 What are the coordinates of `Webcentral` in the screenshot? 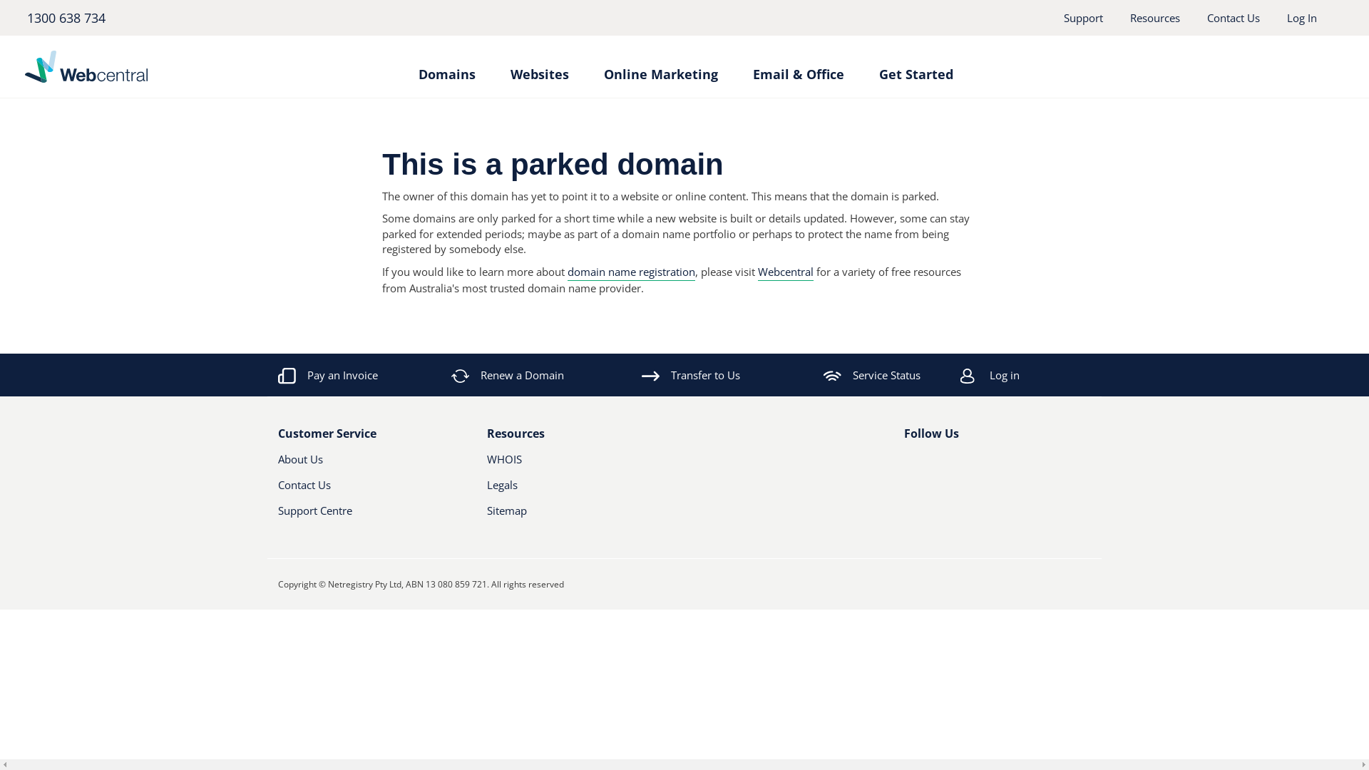 It's located at (154, 67).